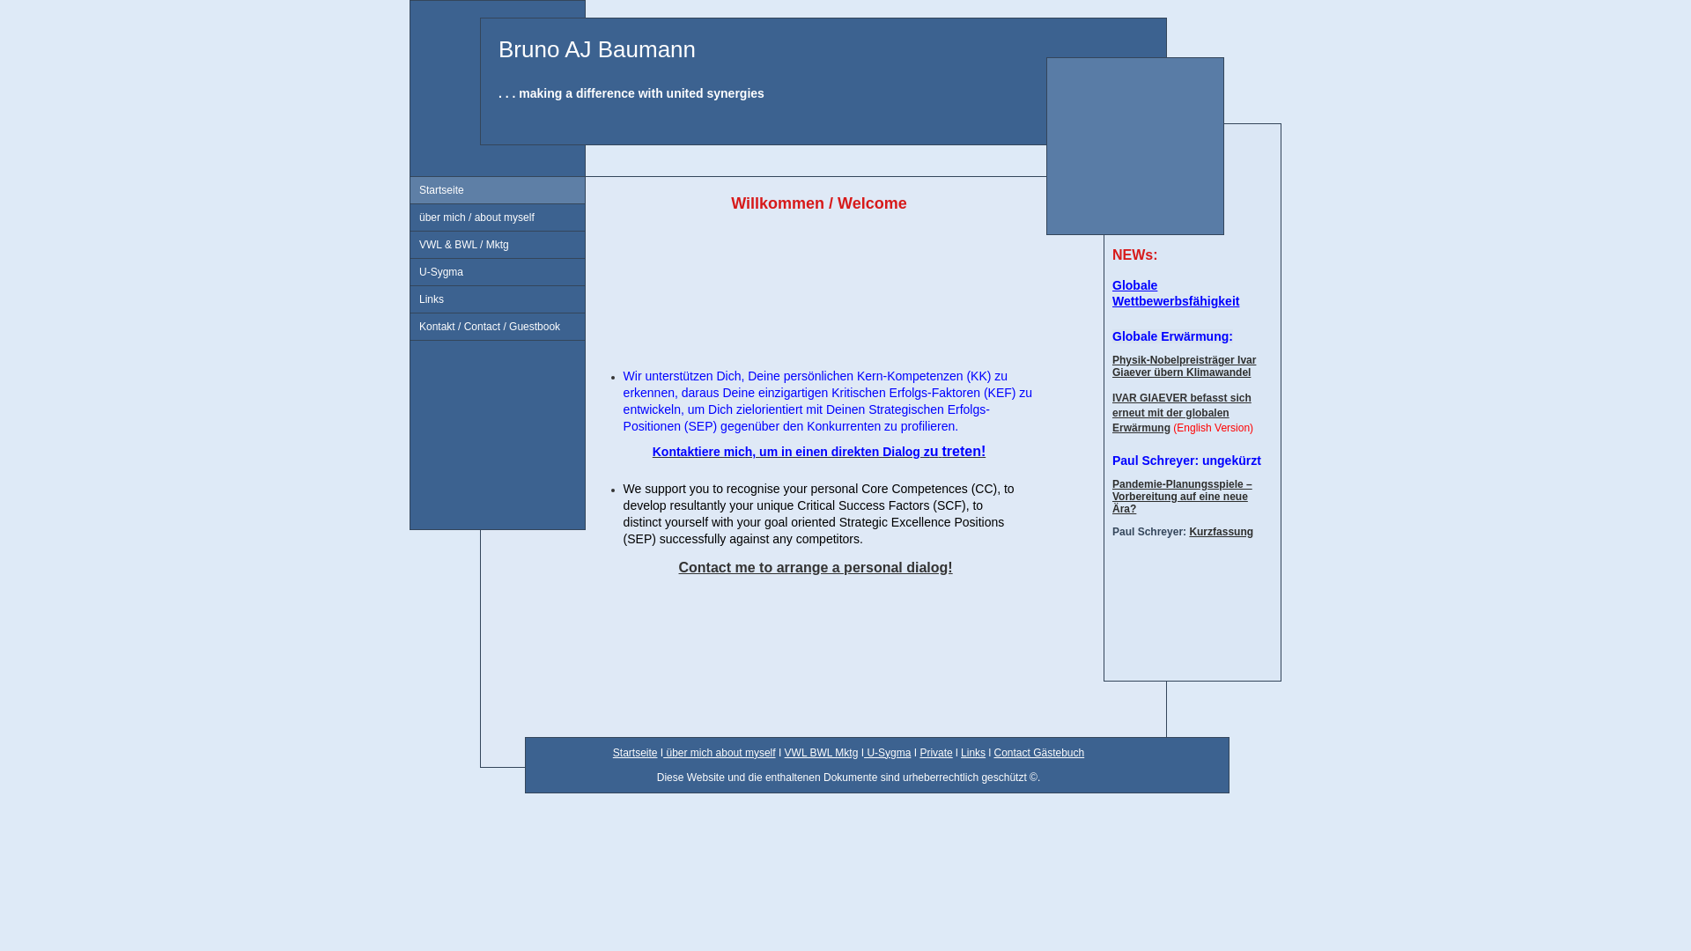 This screenshot has height=951, width=1691. What do you see at coordinates (973, 753) in the screenshot?
I see `Links` at bounding box center [973, 753].